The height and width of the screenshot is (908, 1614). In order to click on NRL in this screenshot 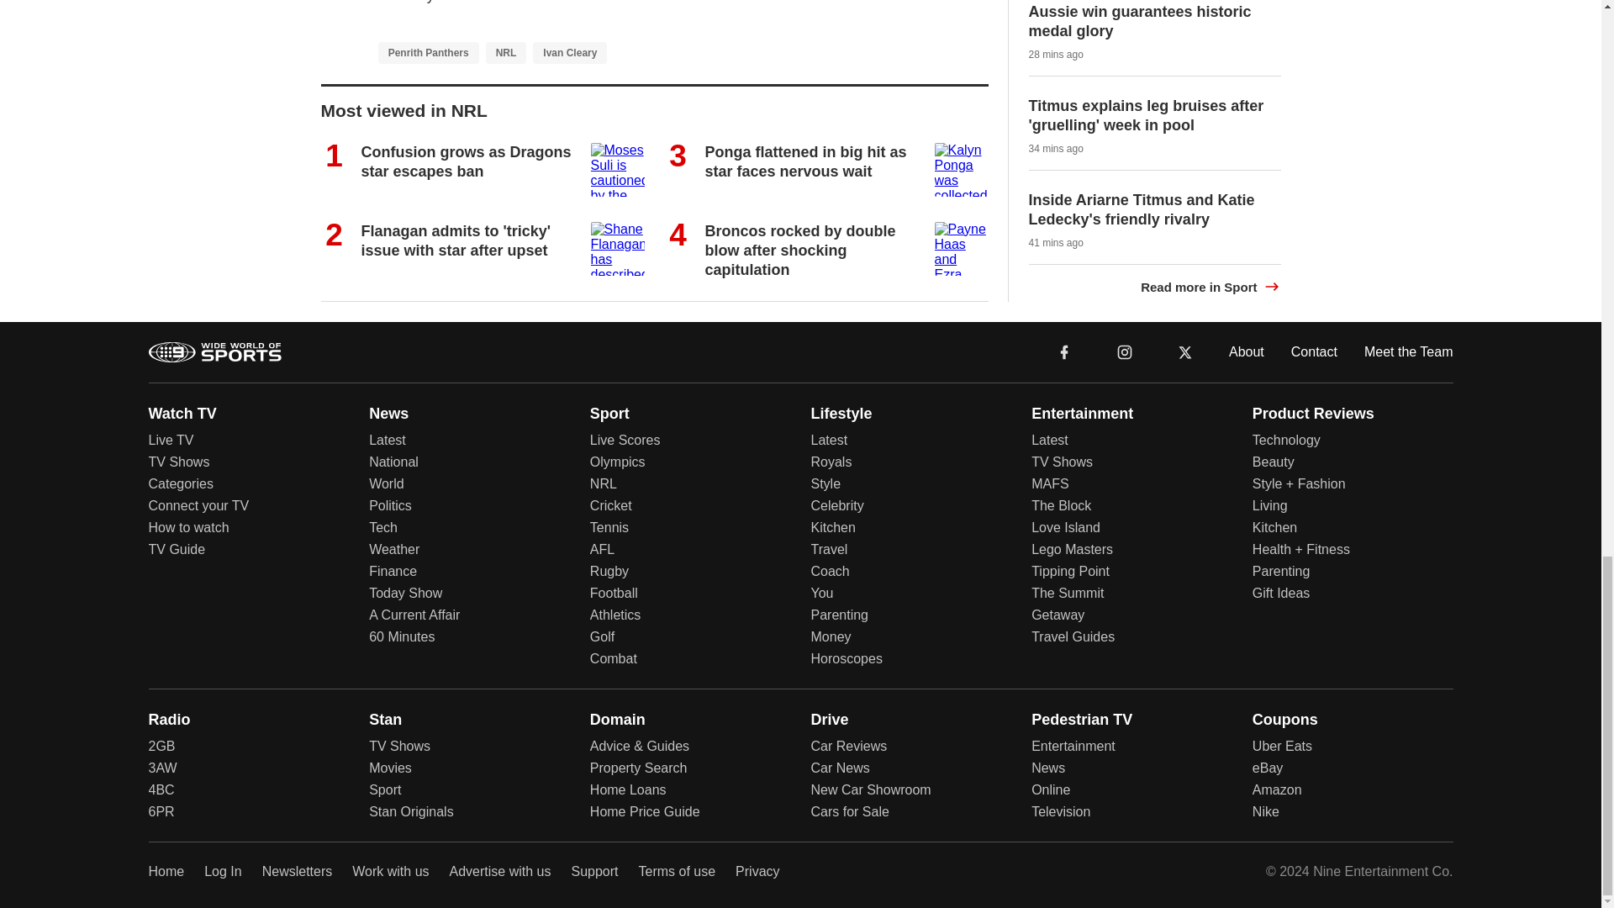, I will do `click(506, 52)`.